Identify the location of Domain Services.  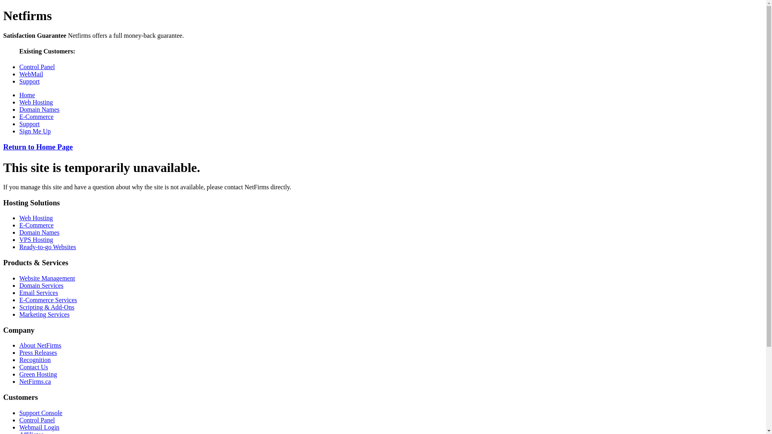
(41, 285).